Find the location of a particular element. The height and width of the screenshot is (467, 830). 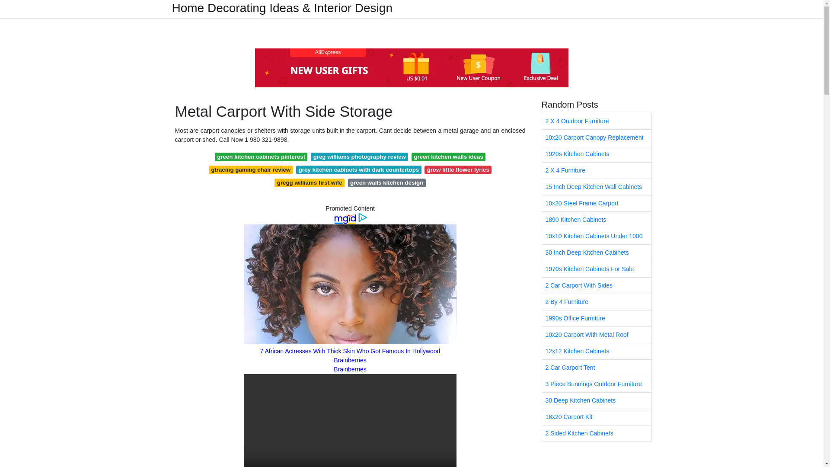

green walls kitchen design is located at coordinates (386, 182).